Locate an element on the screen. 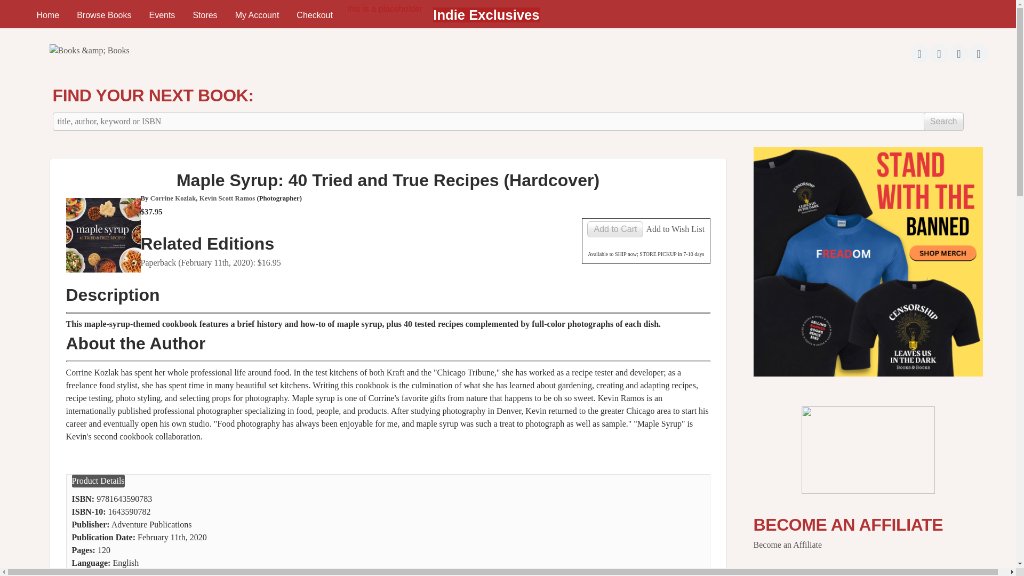  Checkout is located at coordinates (314, 15).